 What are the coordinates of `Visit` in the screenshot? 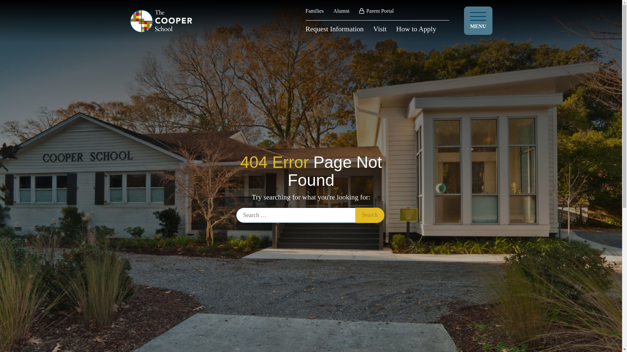 It's located at (380, 29).